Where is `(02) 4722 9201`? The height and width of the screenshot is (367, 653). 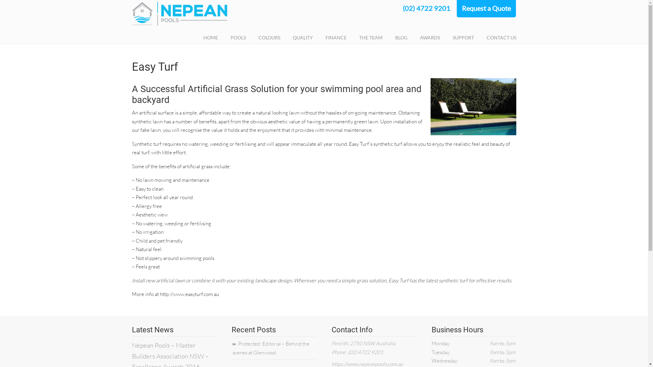
(02) 4722 9201 is located at coordinates (426, 8).